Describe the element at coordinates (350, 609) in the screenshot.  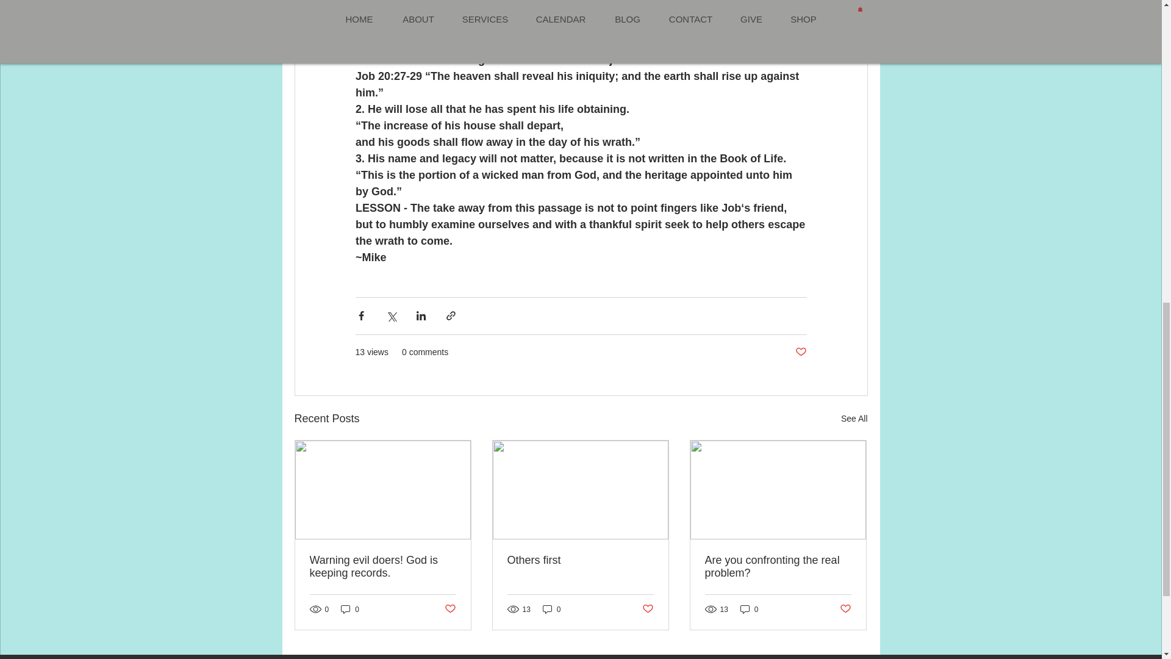
I see `0` at that location.